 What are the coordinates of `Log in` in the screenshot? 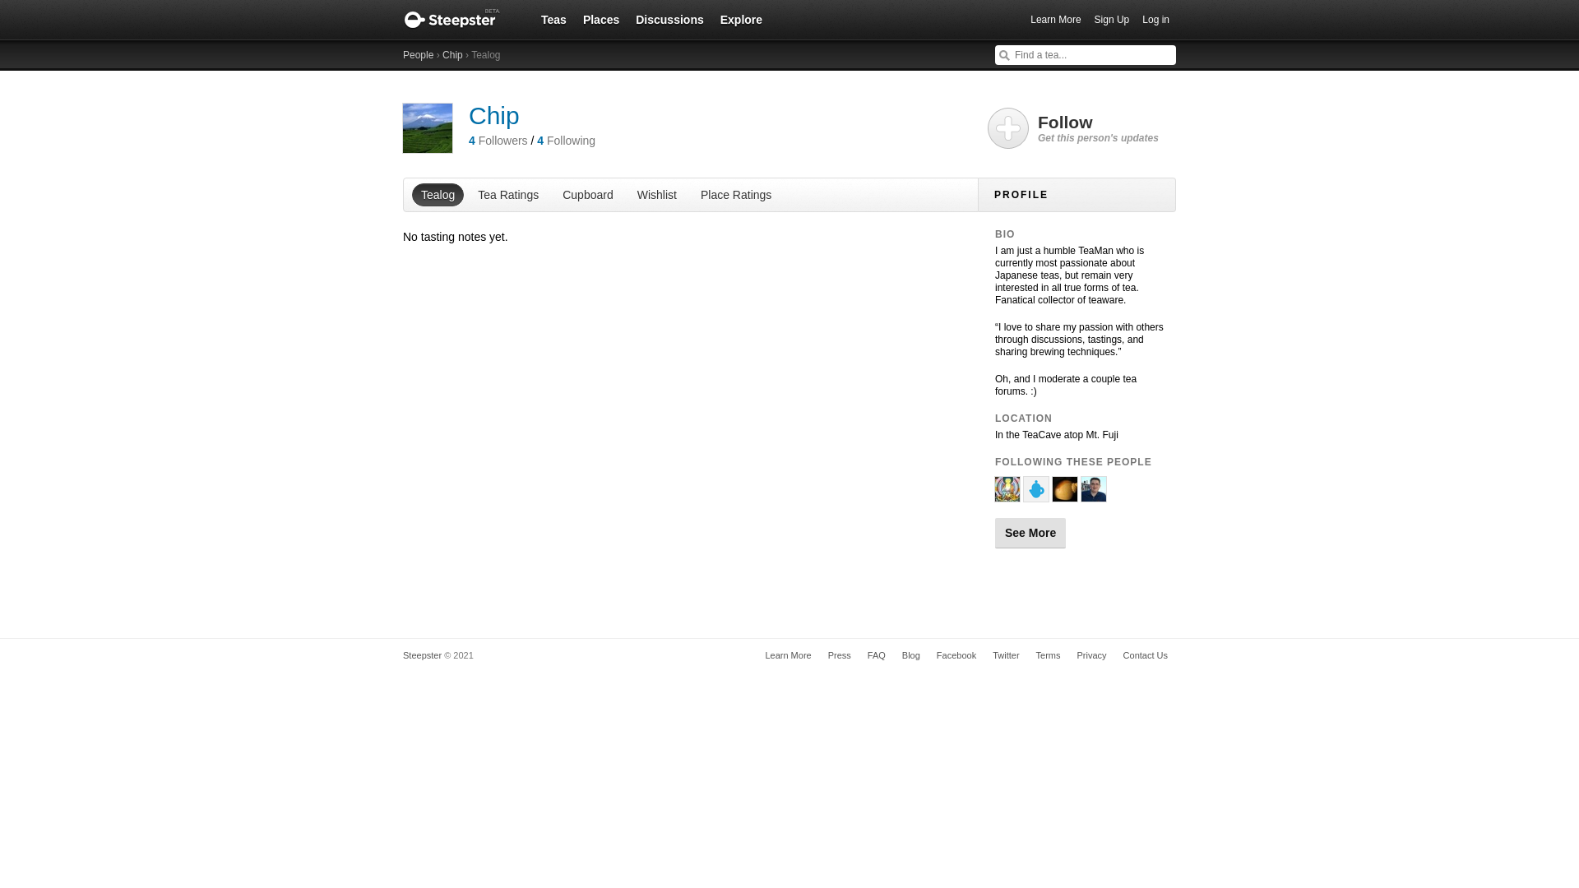 It's located at (1155, 20).